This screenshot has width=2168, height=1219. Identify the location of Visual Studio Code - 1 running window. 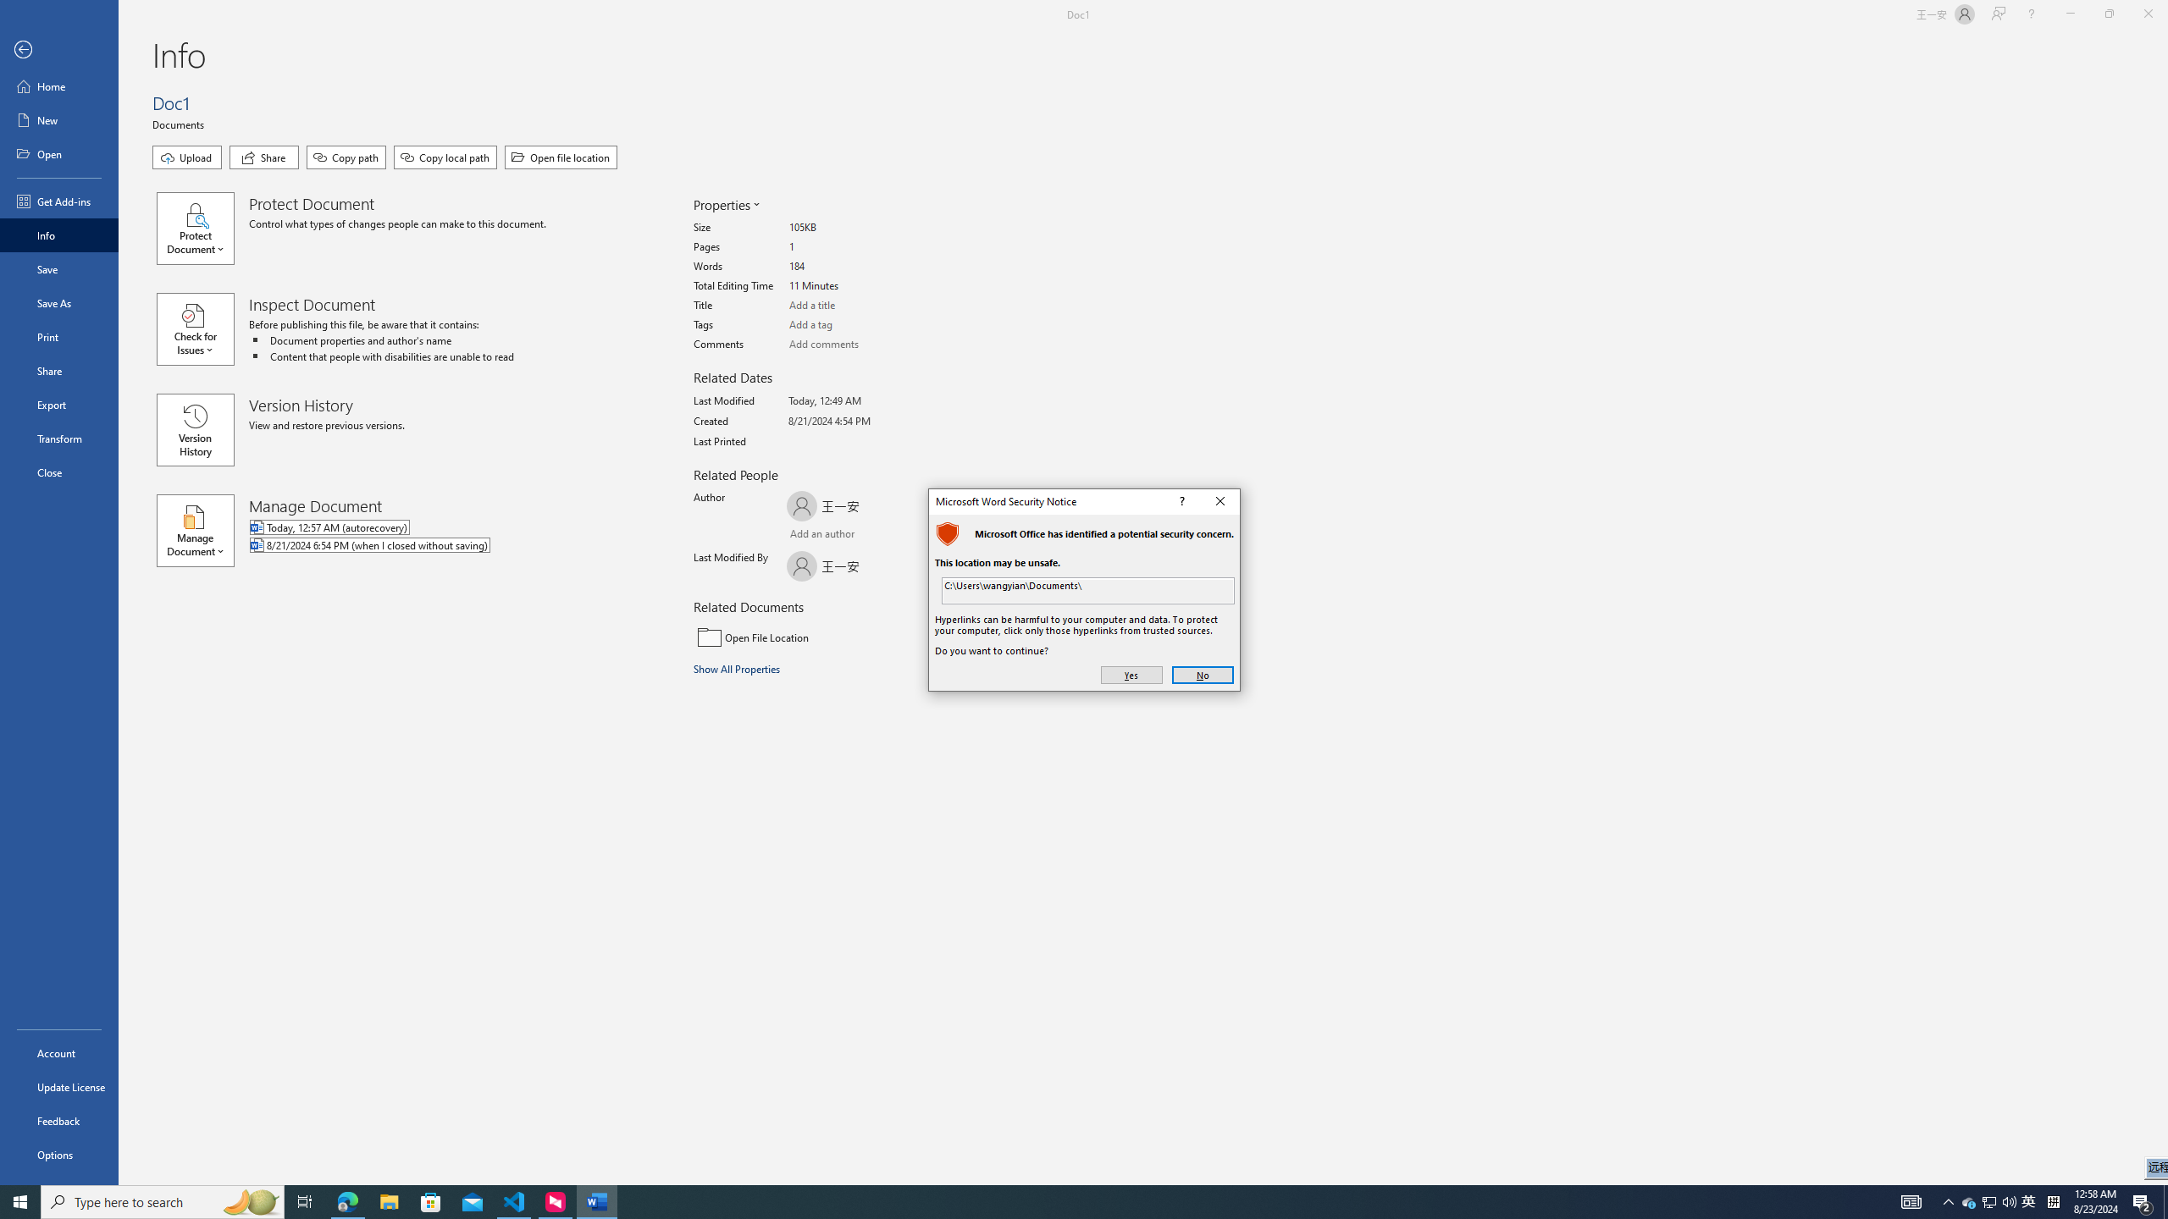
(515, 1202).